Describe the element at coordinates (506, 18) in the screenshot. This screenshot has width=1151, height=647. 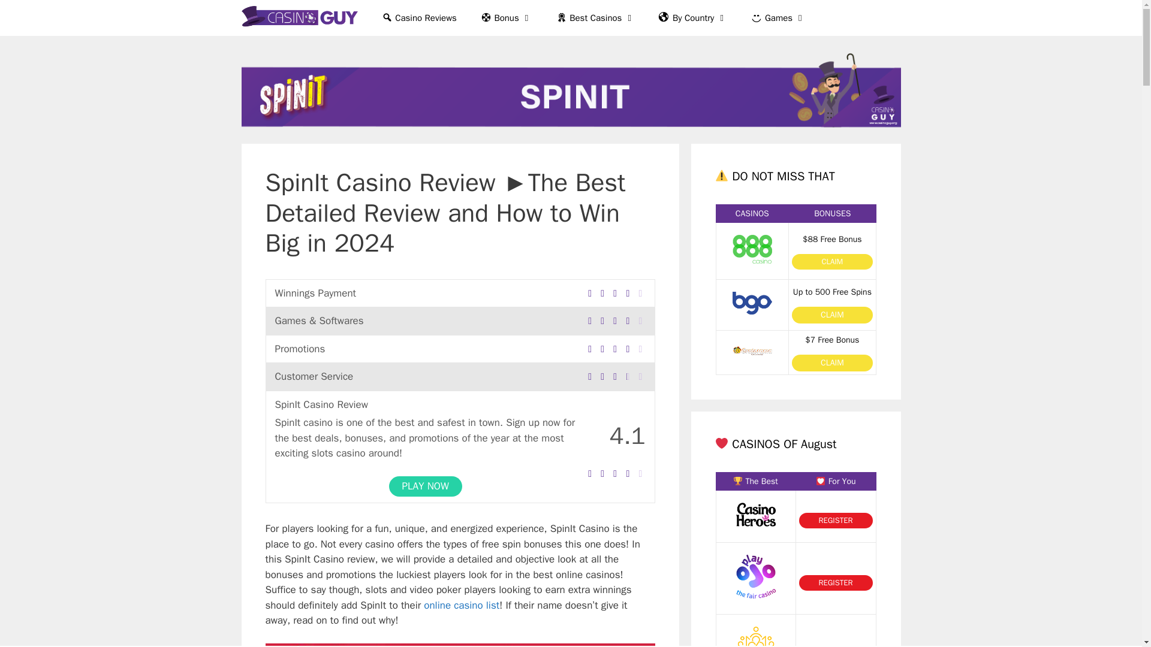
I see `Bonus` at that location.